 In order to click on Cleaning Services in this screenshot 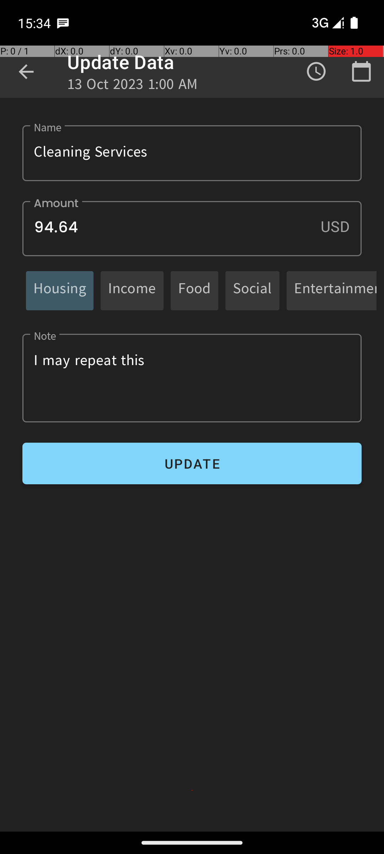, I will do `click(192, 153)`.